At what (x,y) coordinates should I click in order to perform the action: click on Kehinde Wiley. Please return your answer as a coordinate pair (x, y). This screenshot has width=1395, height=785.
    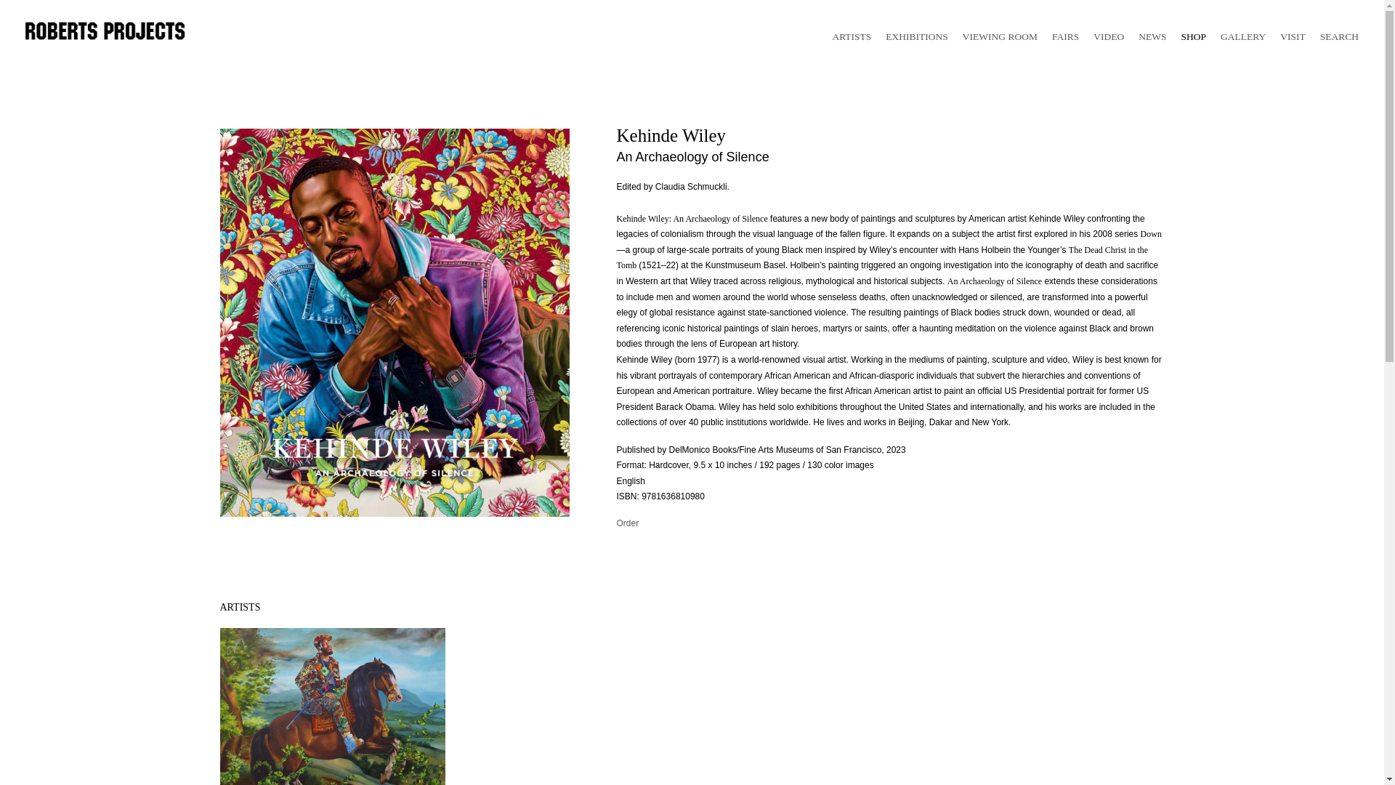
    Looking at the image, I should click on (331, 706).